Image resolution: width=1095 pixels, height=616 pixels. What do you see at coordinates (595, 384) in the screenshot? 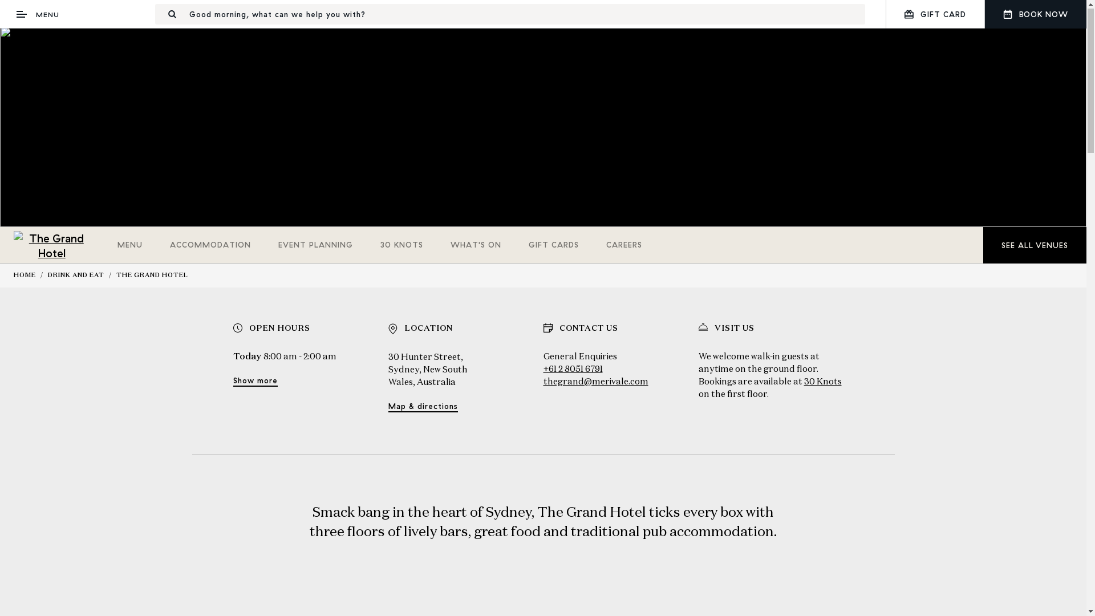
I see `thegrand@merivale.com` at bounding box center [595, 384].